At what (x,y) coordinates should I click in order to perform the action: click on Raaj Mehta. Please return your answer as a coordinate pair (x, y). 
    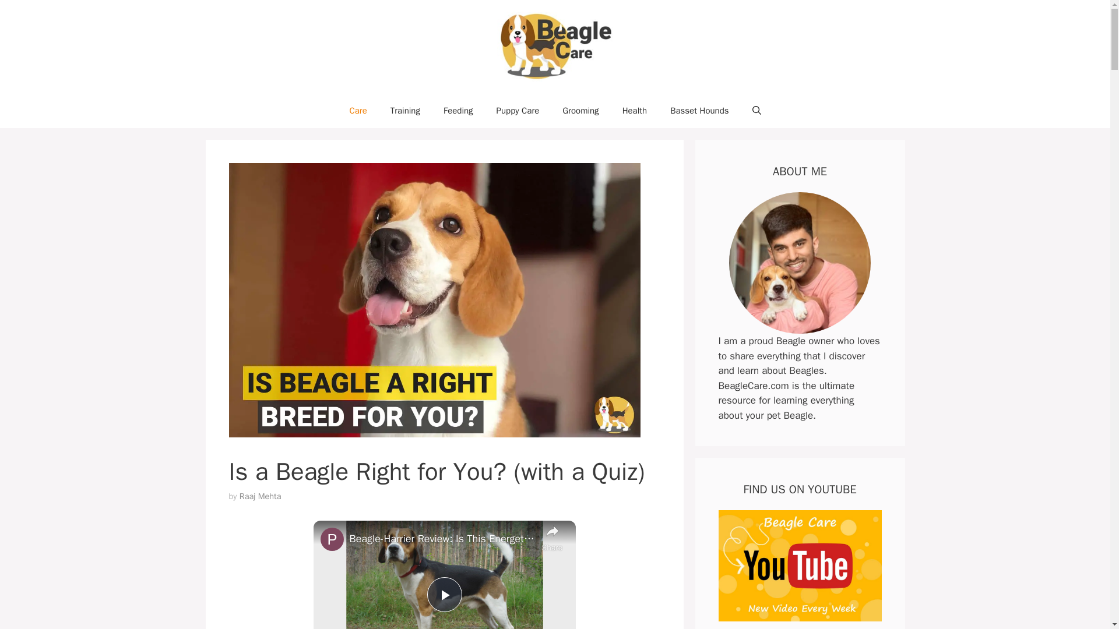
    Looking at the image, I should click on (260, 496).